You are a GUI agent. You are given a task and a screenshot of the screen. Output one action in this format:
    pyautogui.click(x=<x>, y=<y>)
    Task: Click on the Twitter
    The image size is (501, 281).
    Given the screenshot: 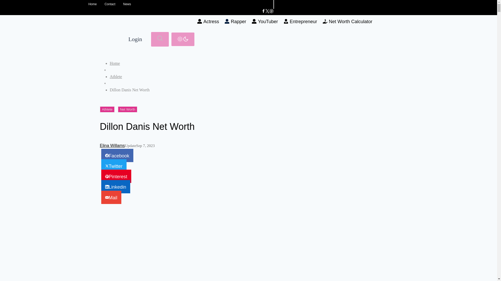 What is the action you would take?
    pyautogui.click(x=114, y=166)
    